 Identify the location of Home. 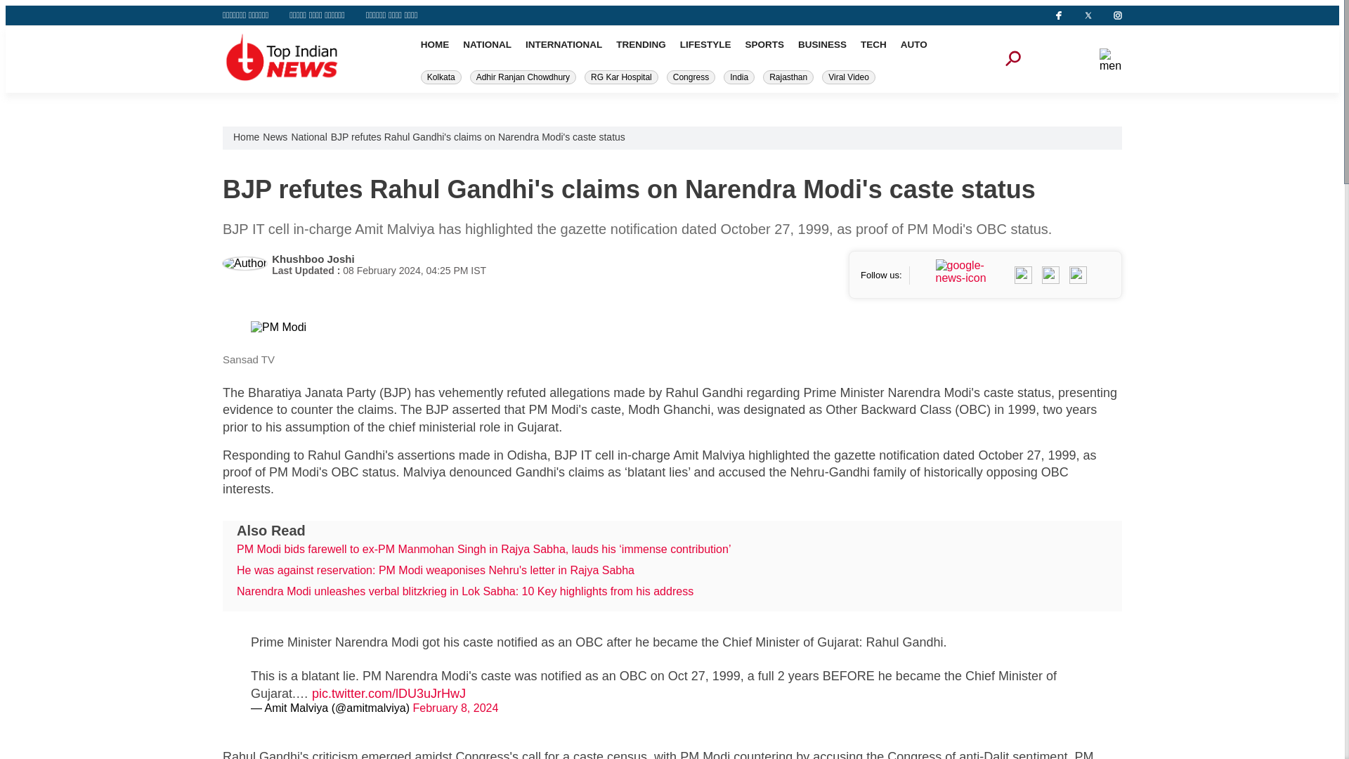
(246, 136).